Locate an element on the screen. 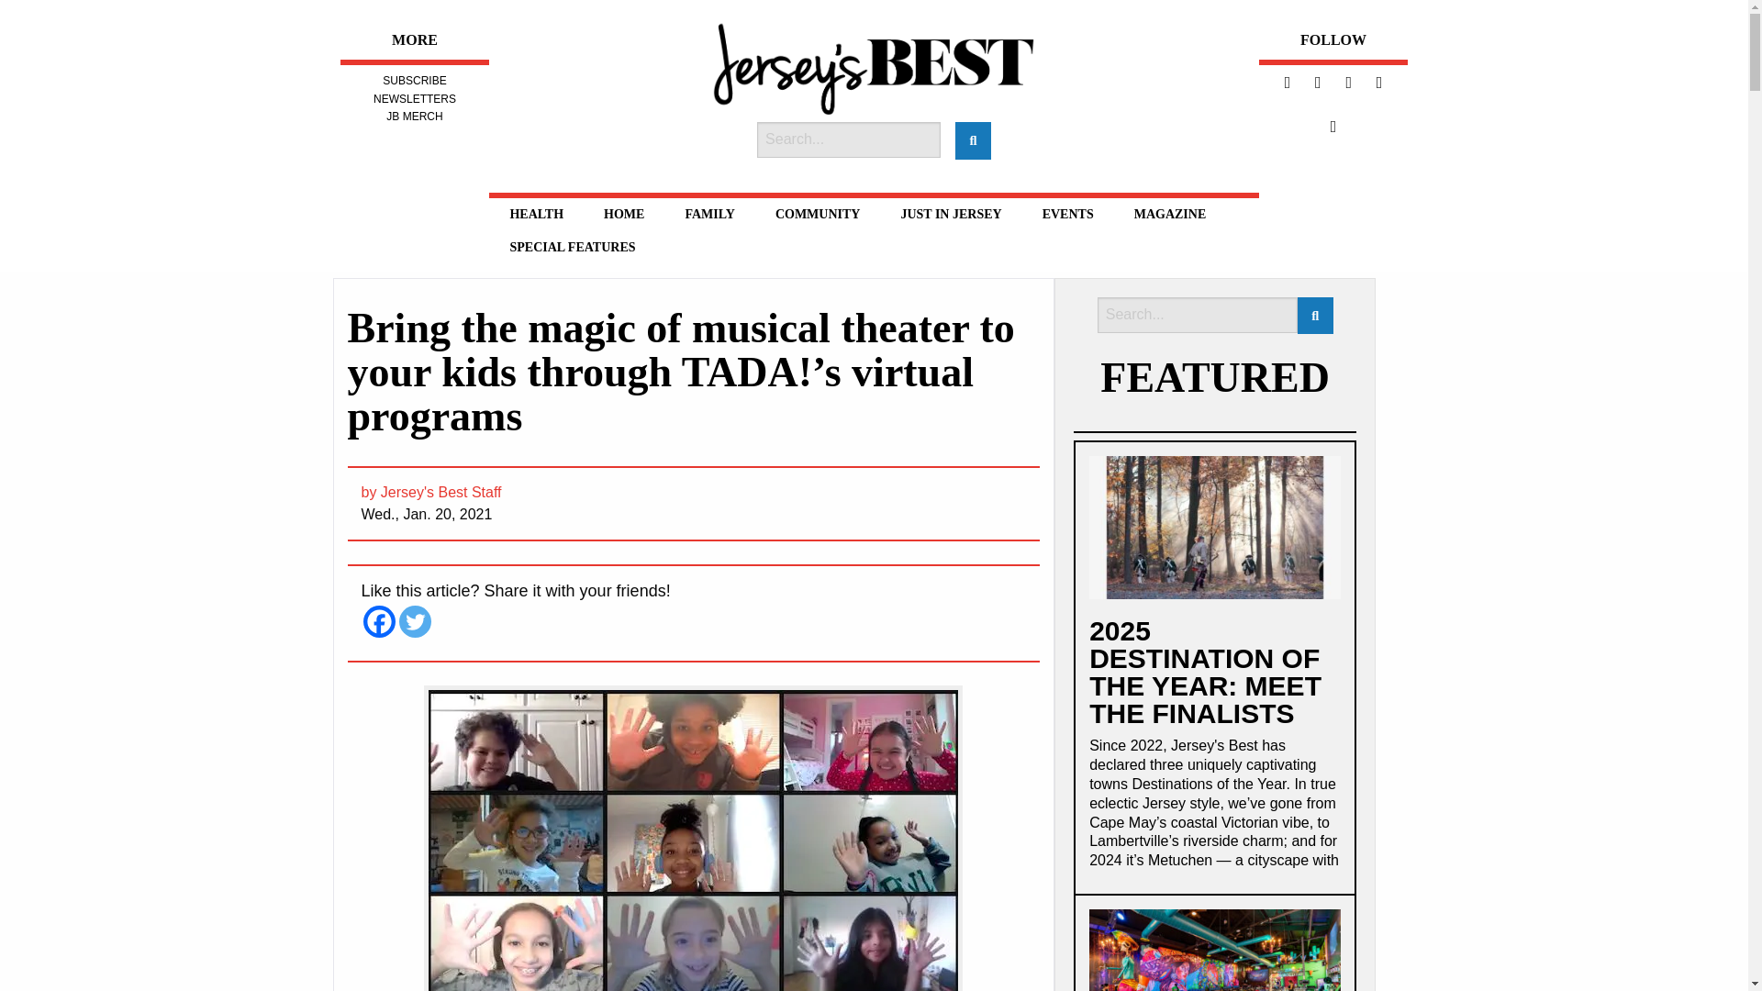 The image size is (1762, 991). Facebook is located at coordinates (378, 621).